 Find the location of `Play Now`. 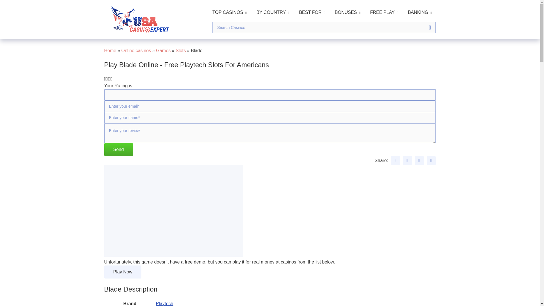

Play Now is located at coordinates (123, 272).